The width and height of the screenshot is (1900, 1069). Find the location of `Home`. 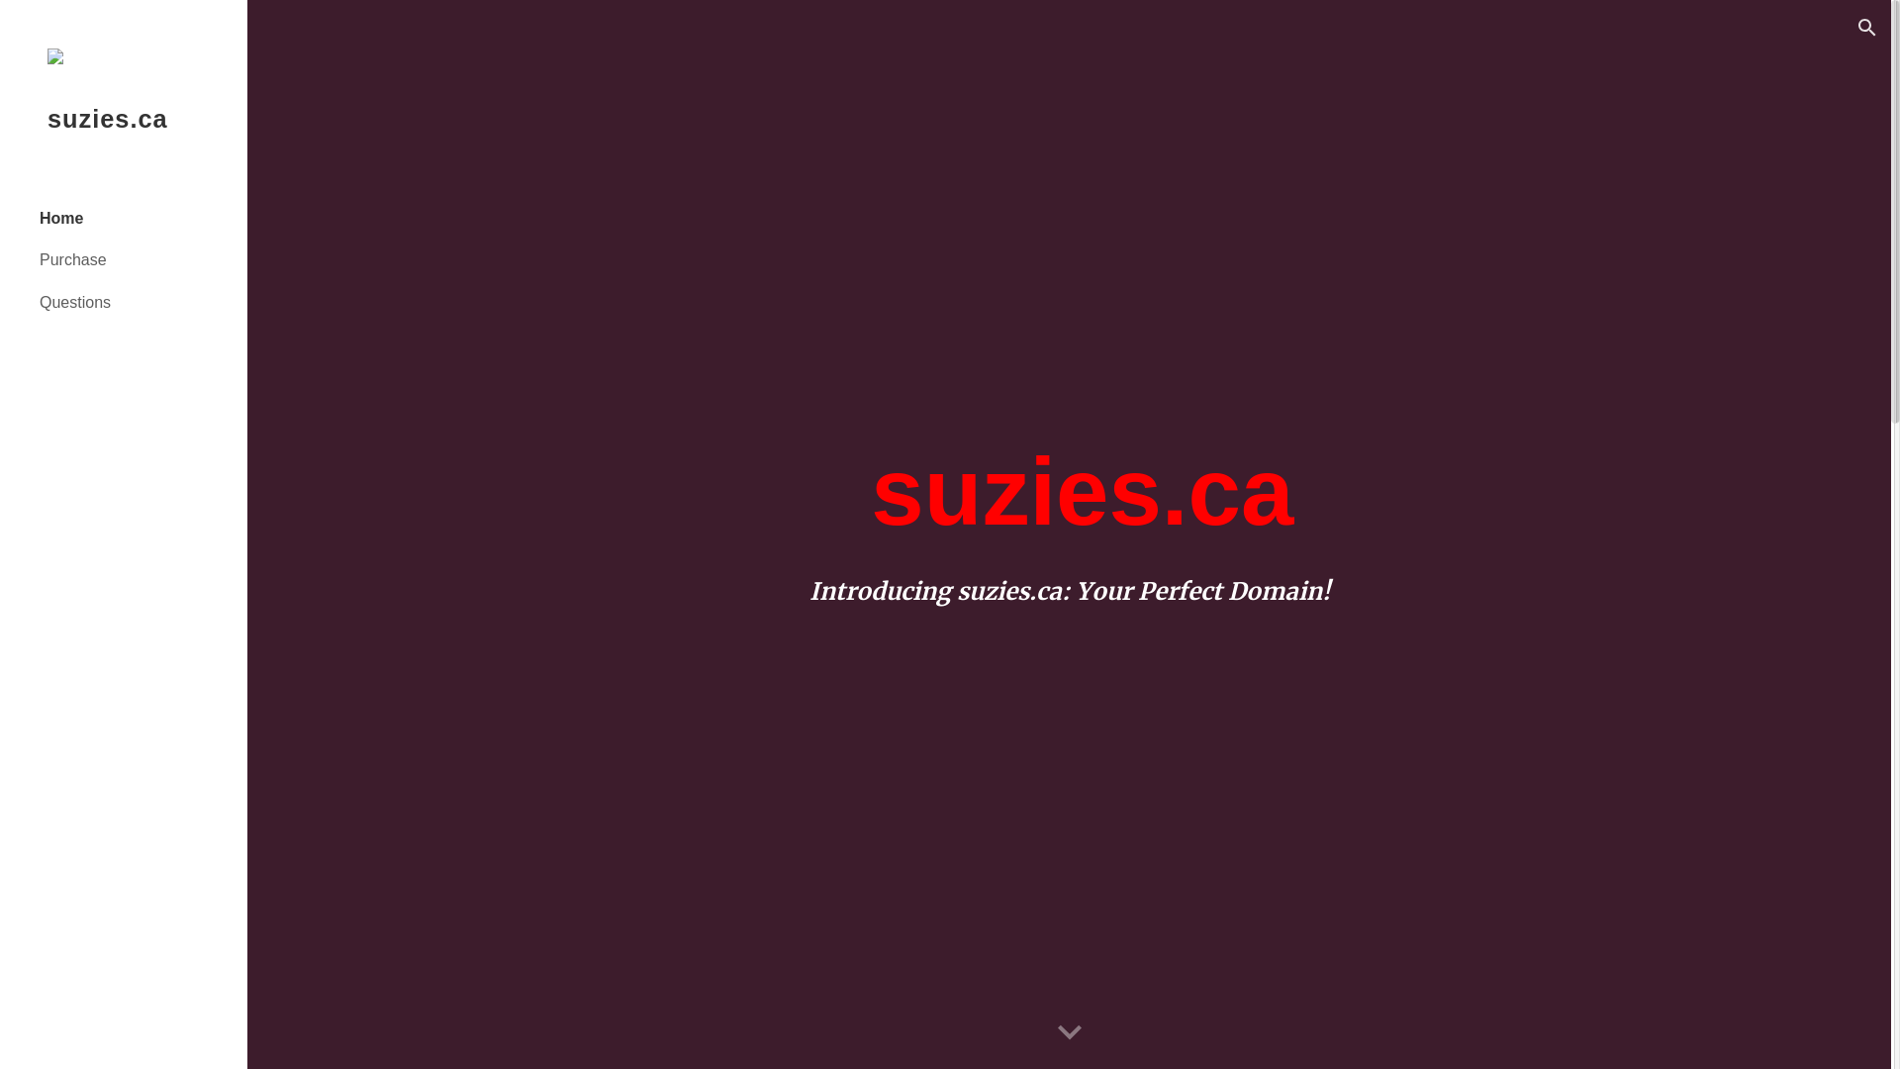

Home is located at coordinates (136, 218).